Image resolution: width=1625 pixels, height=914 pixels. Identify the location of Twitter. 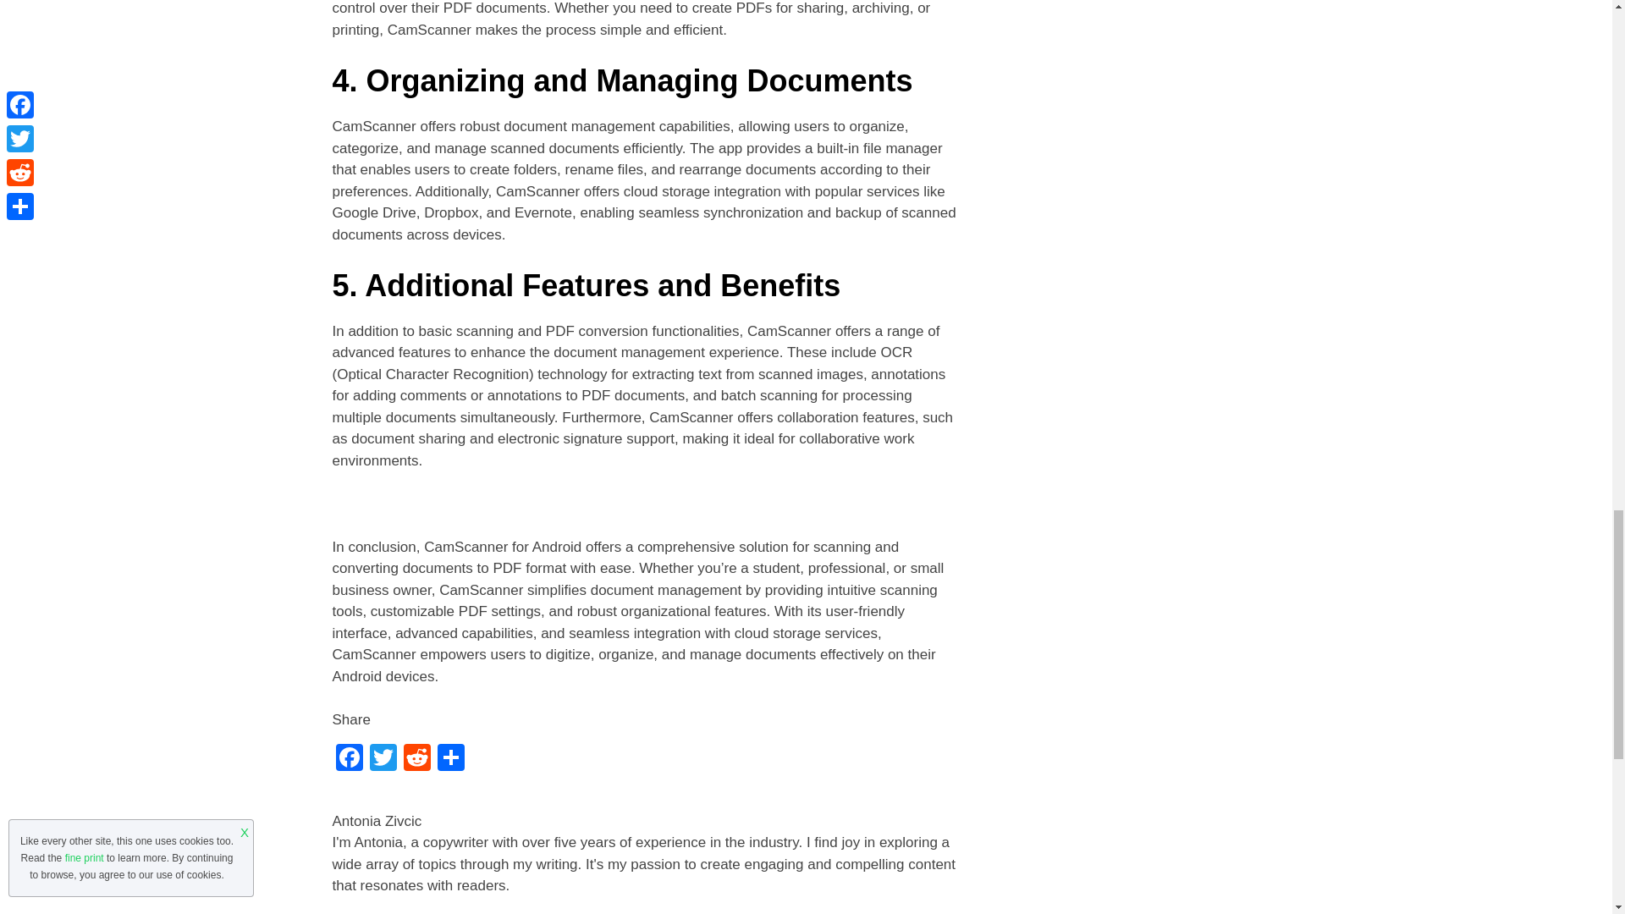
(383, 759).